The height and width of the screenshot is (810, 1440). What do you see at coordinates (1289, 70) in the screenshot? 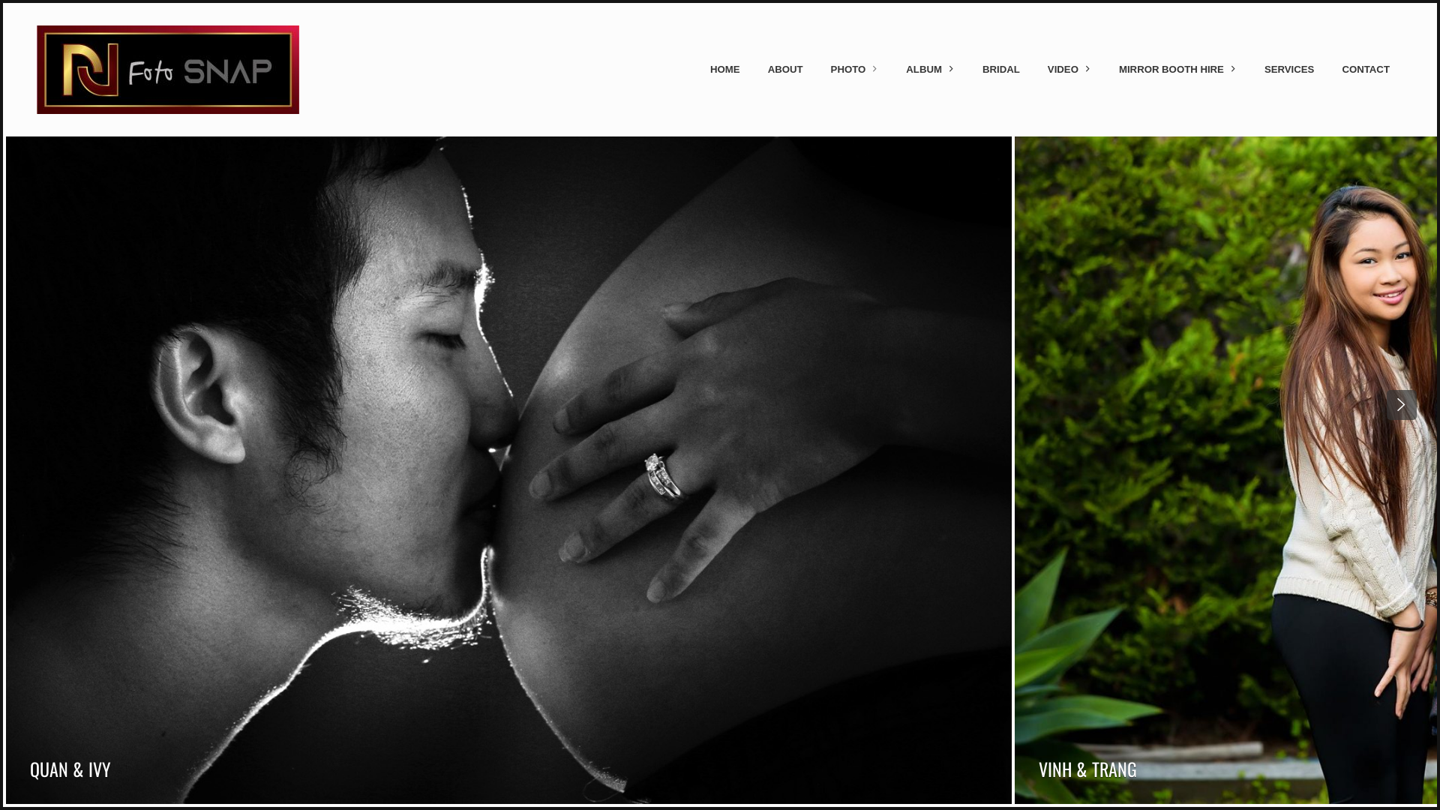
I see `SERVICES` at bounding box center [1289, 70].